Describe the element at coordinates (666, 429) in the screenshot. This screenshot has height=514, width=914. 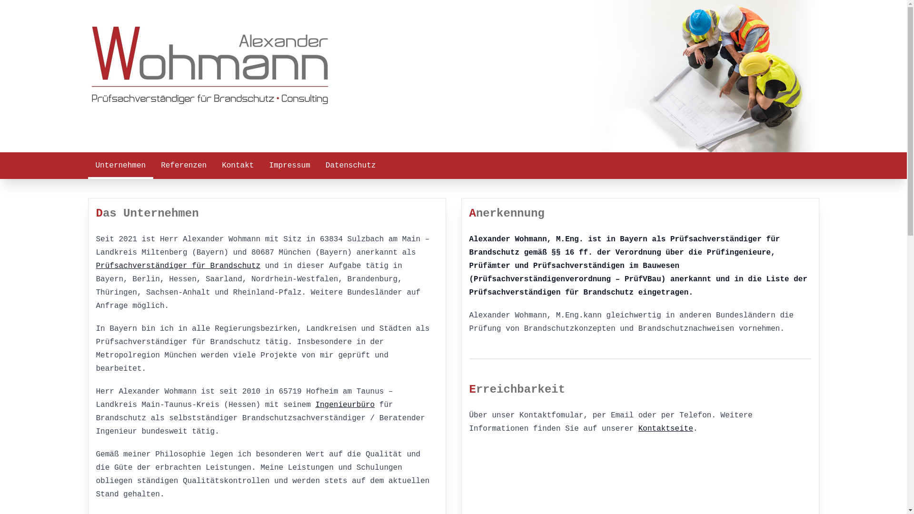
I see `Kontaktseite` at that location.